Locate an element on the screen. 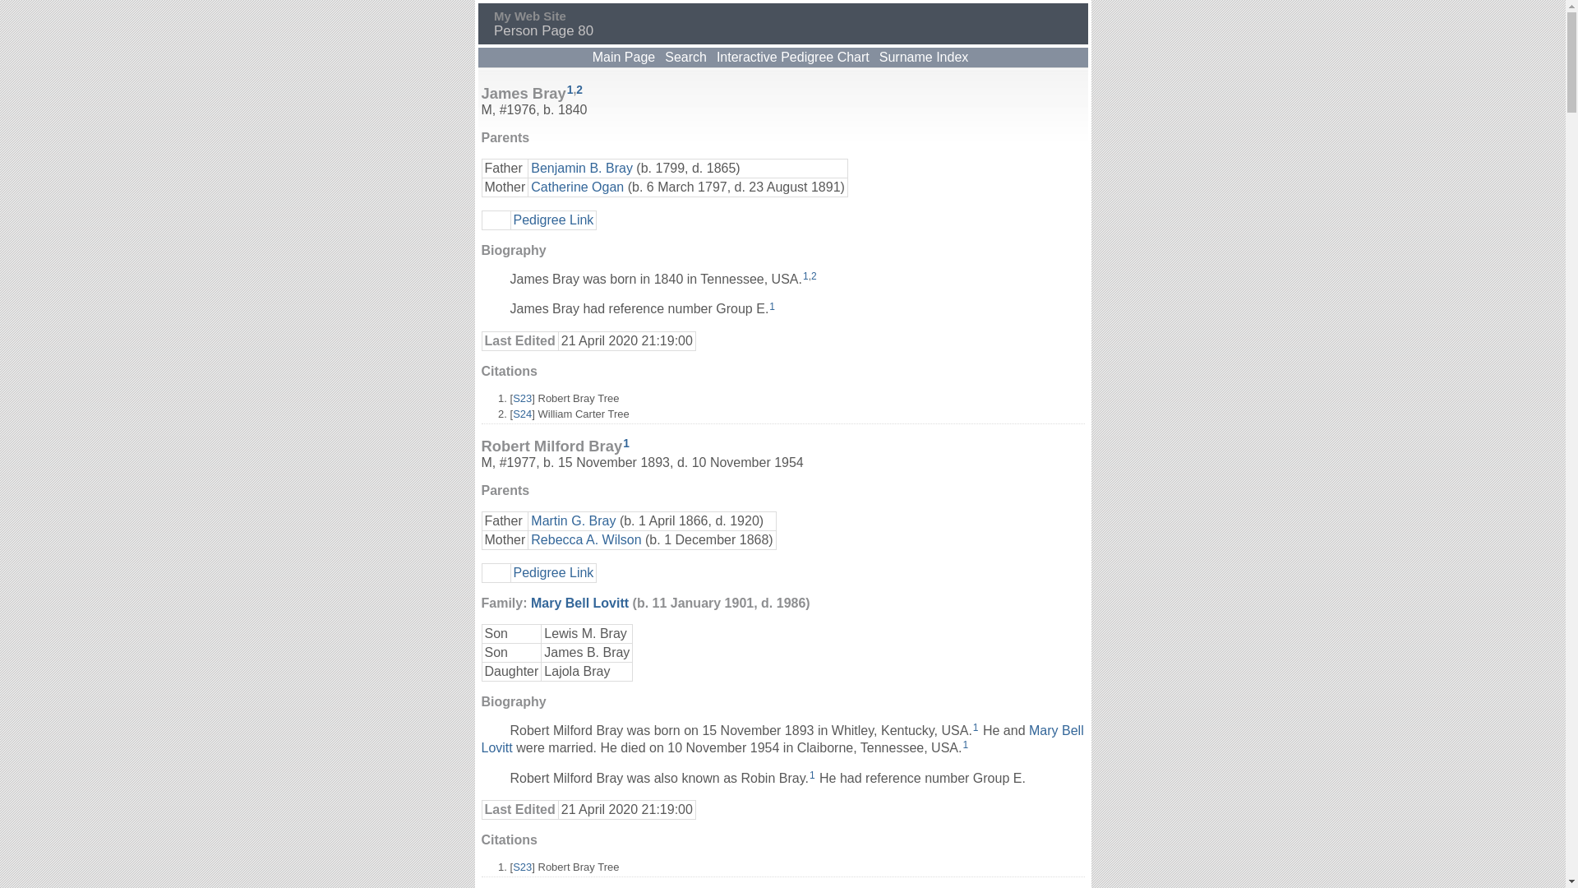 The width and height of the screenshot is (1578, 888). Rebecca A. Wilson is located at coordinates (586, 539).